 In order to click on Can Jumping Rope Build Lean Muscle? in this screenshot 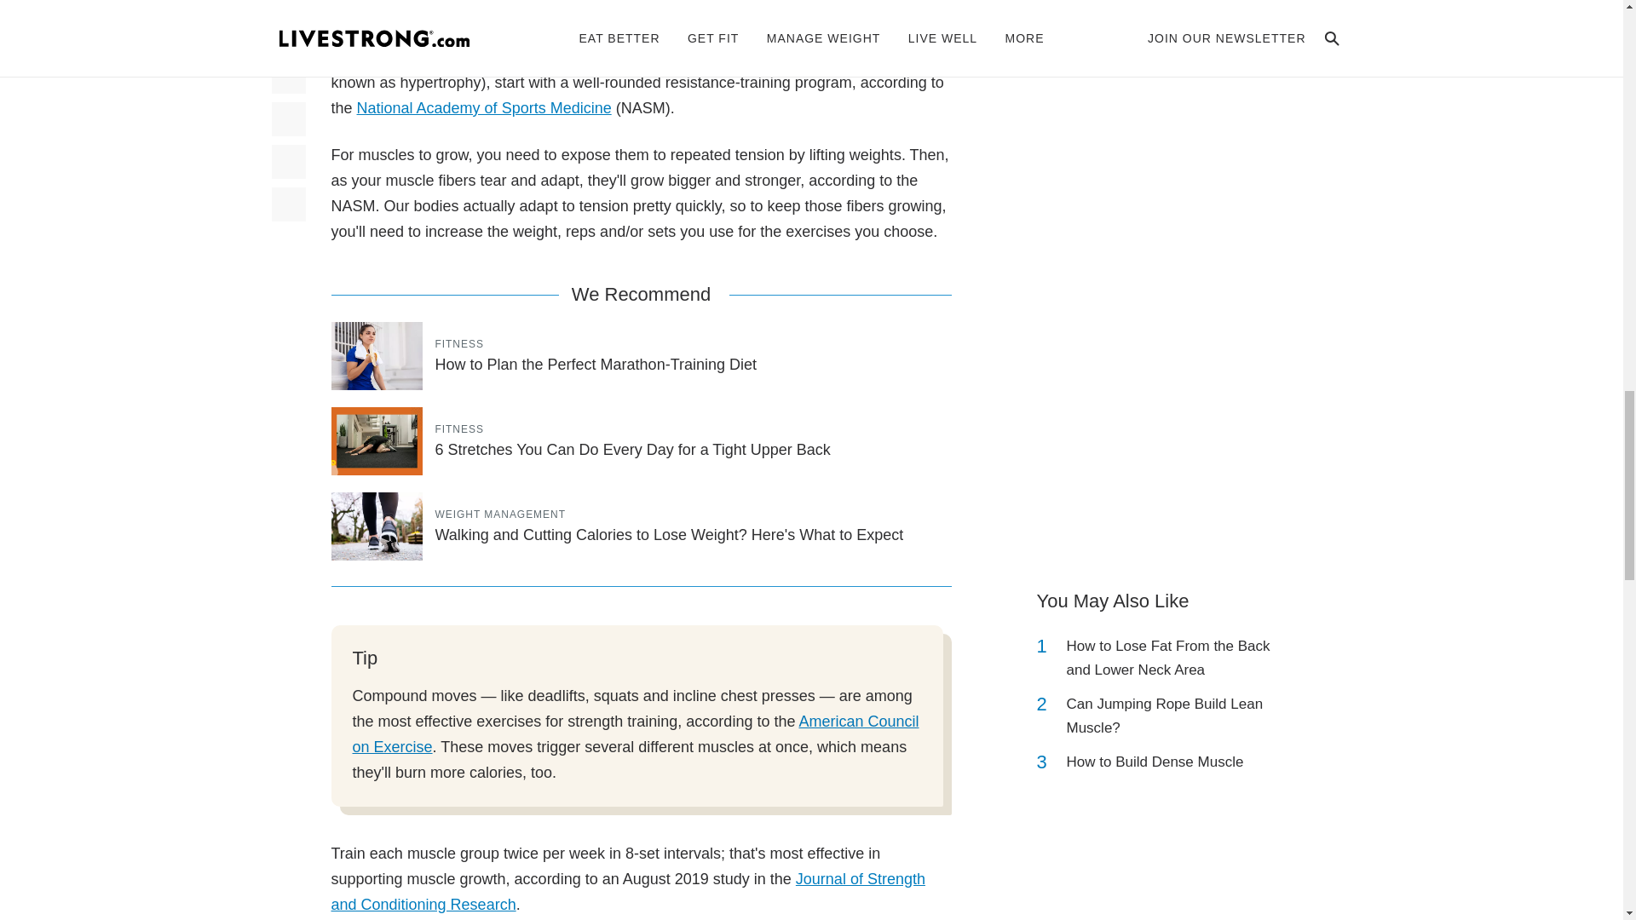, I will do `click(1171, 716)`.